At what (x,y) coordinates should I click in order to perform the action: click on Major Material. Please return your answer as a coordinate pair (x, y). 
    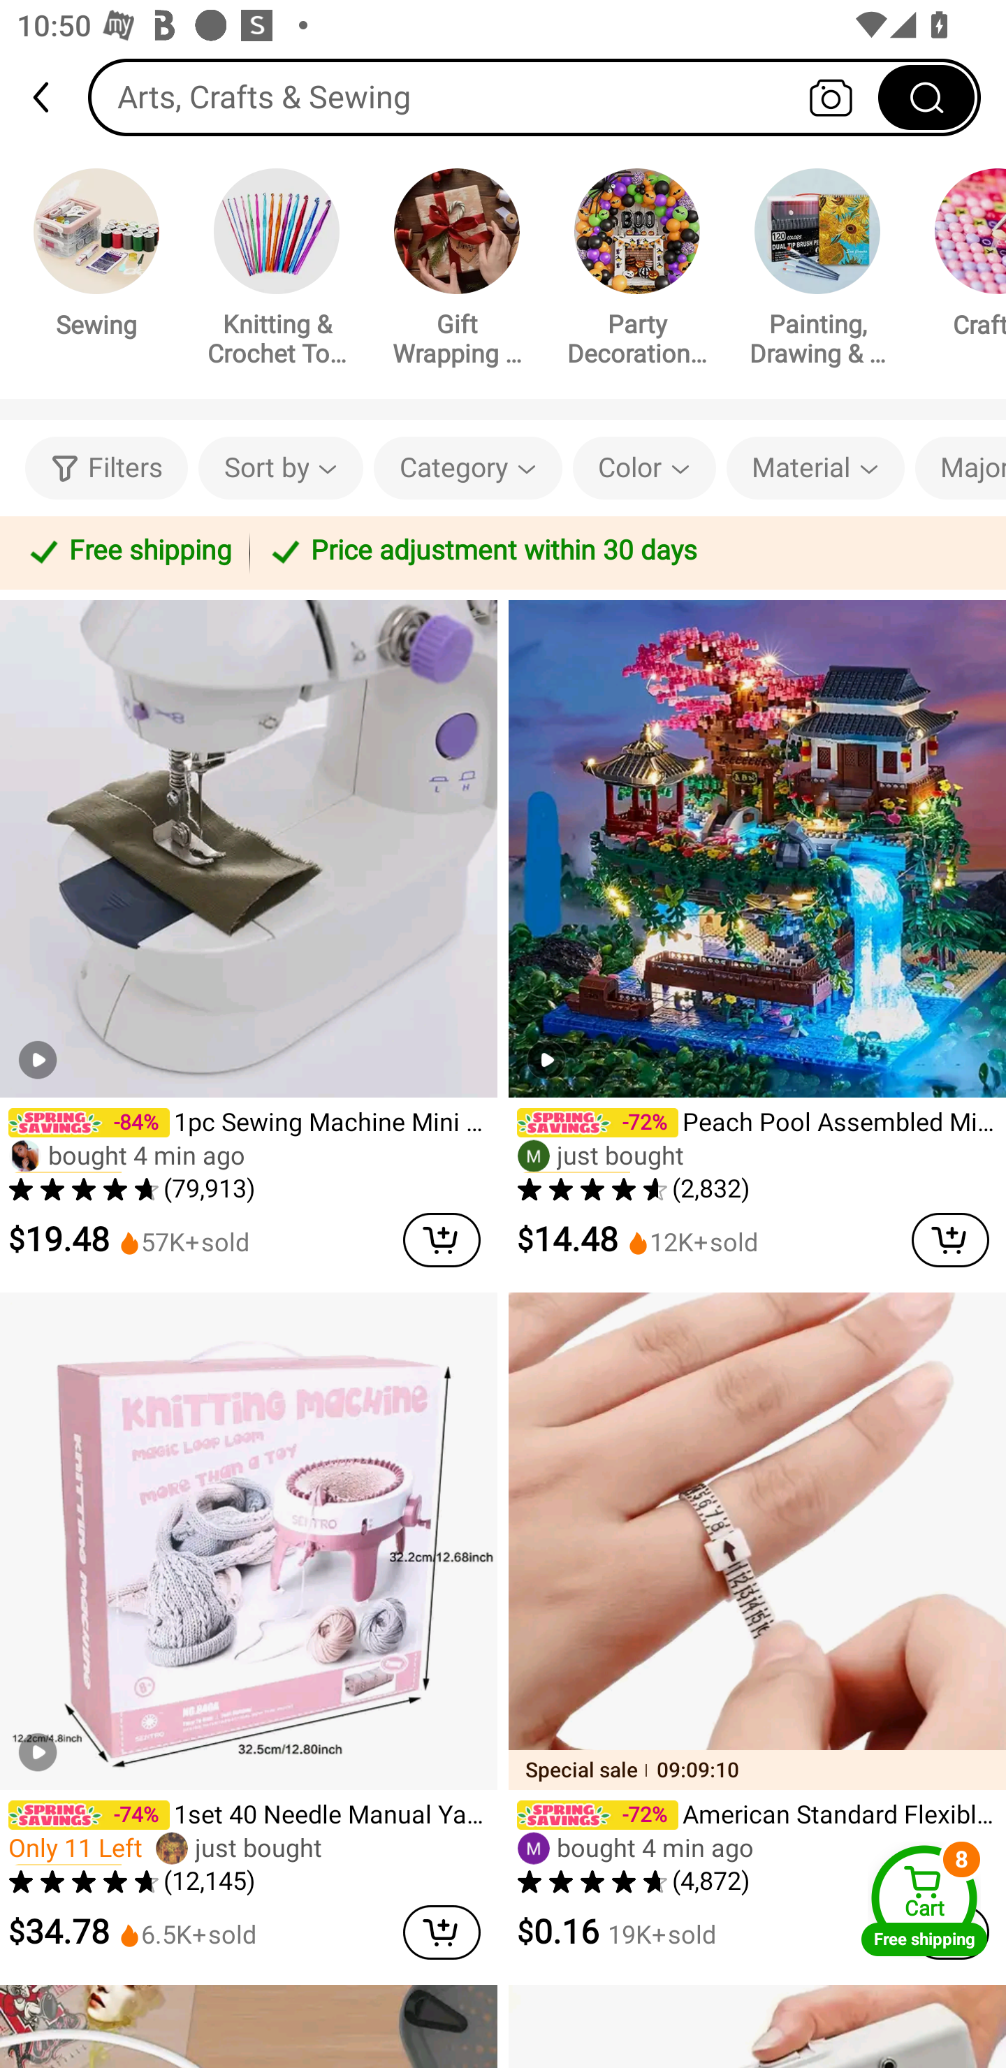
    Looking at the image, I should click on (961, 468).